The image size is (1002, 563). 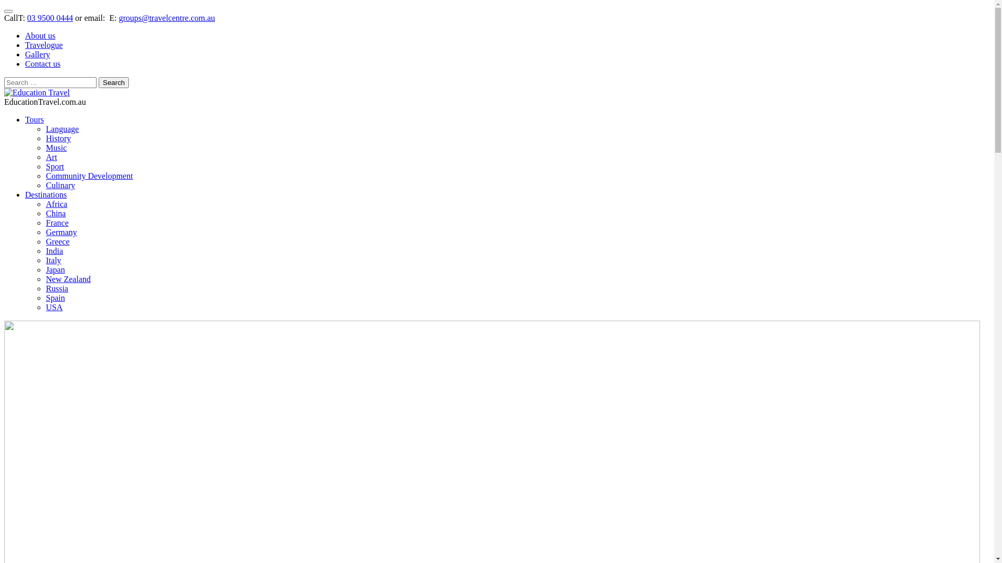 What do you see at coordinates (57, 242) in the screenshot?
I see `Greece` at bounding box center [57, 242].